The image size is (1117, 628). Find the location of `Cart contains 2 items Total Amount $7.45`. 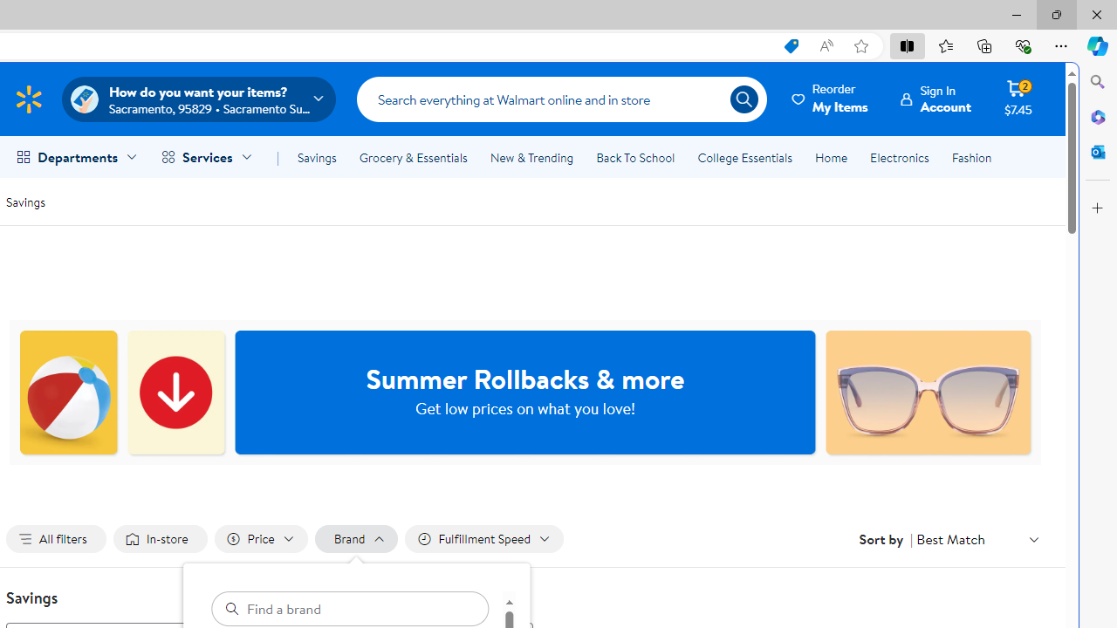

Cart contains 2 items Total Amount $7.45 is located at coordinates (1018, 99).